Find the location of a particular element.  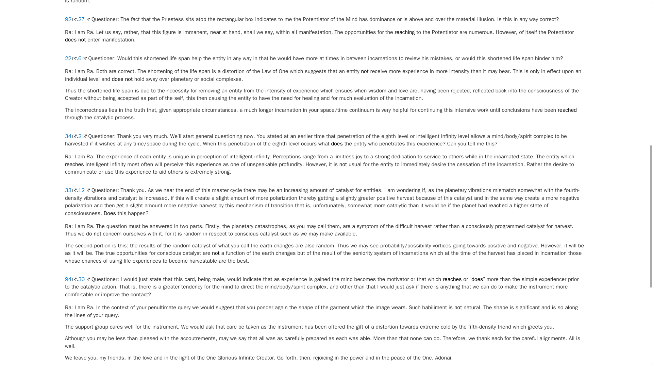

34 is located at coordinates (70, 136).